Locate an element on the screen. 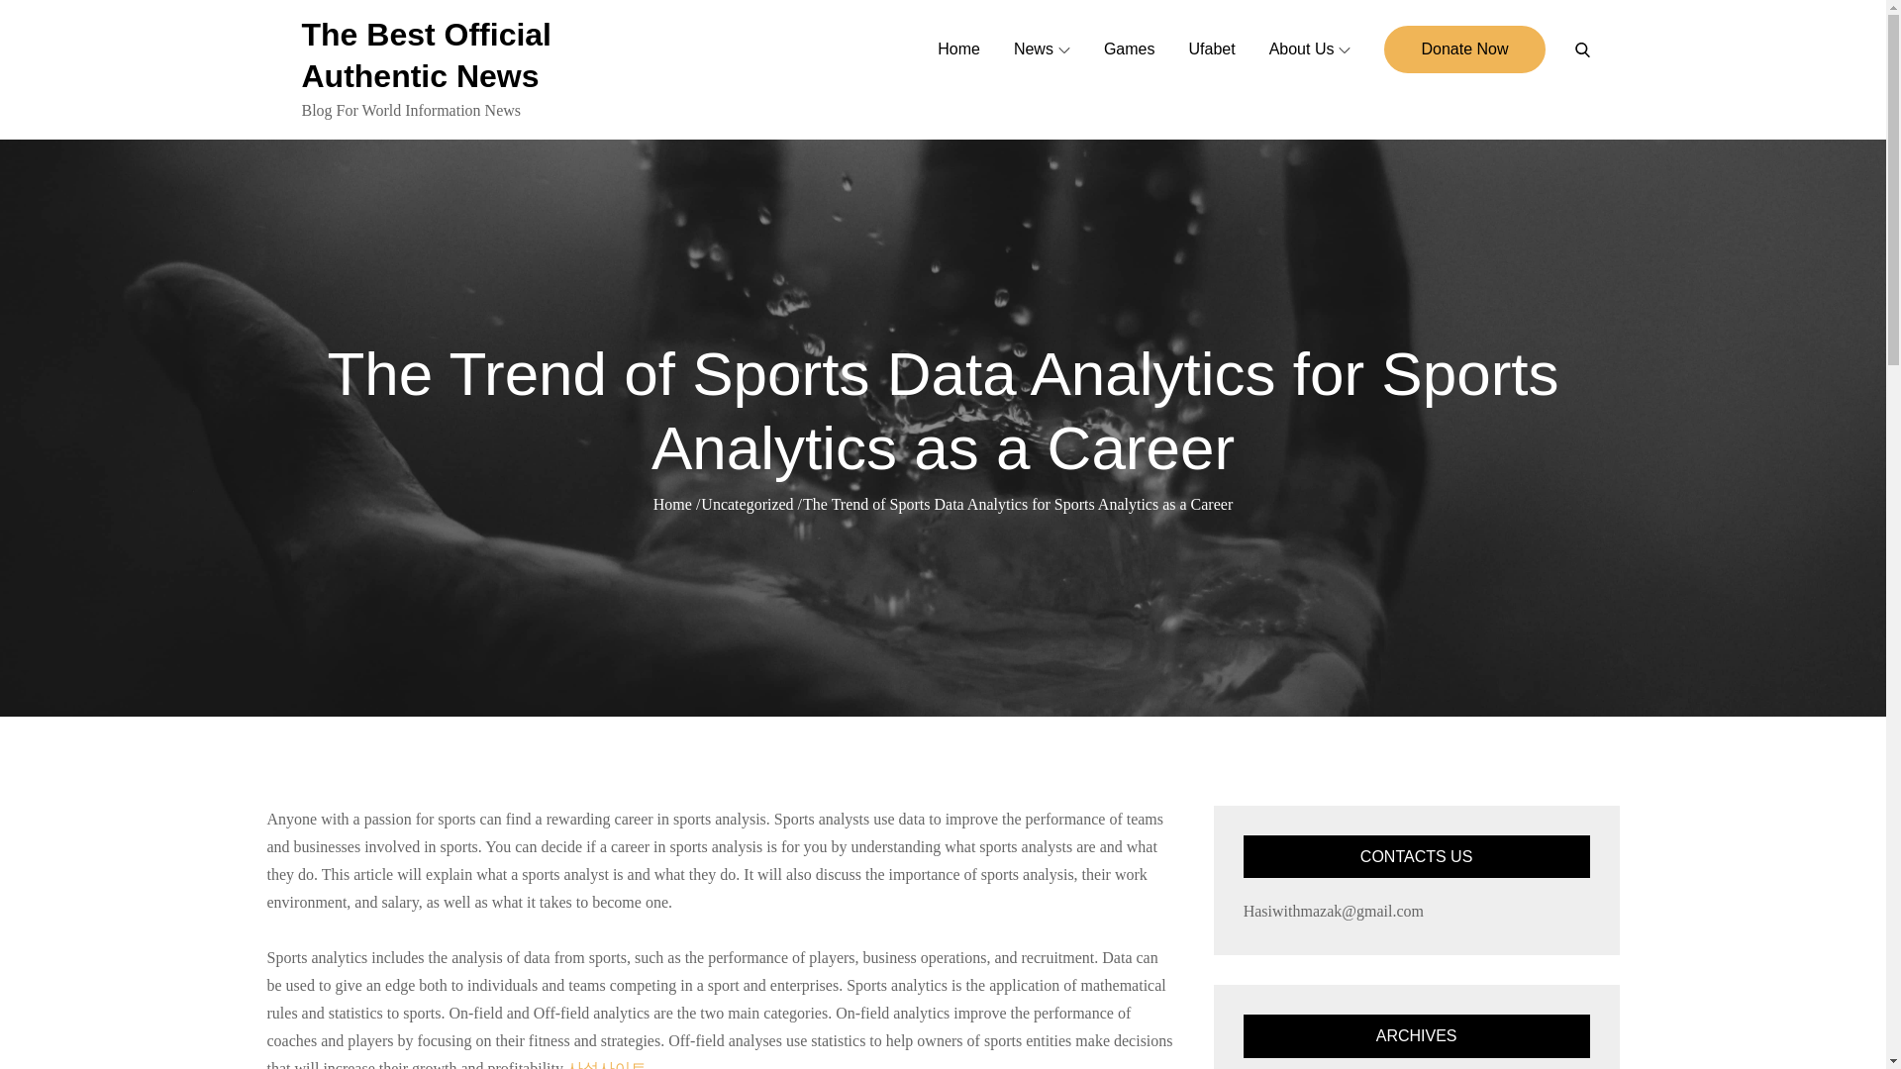 The image size is (1901, 1069). Ufabet is located at coordinates (1211, 49).